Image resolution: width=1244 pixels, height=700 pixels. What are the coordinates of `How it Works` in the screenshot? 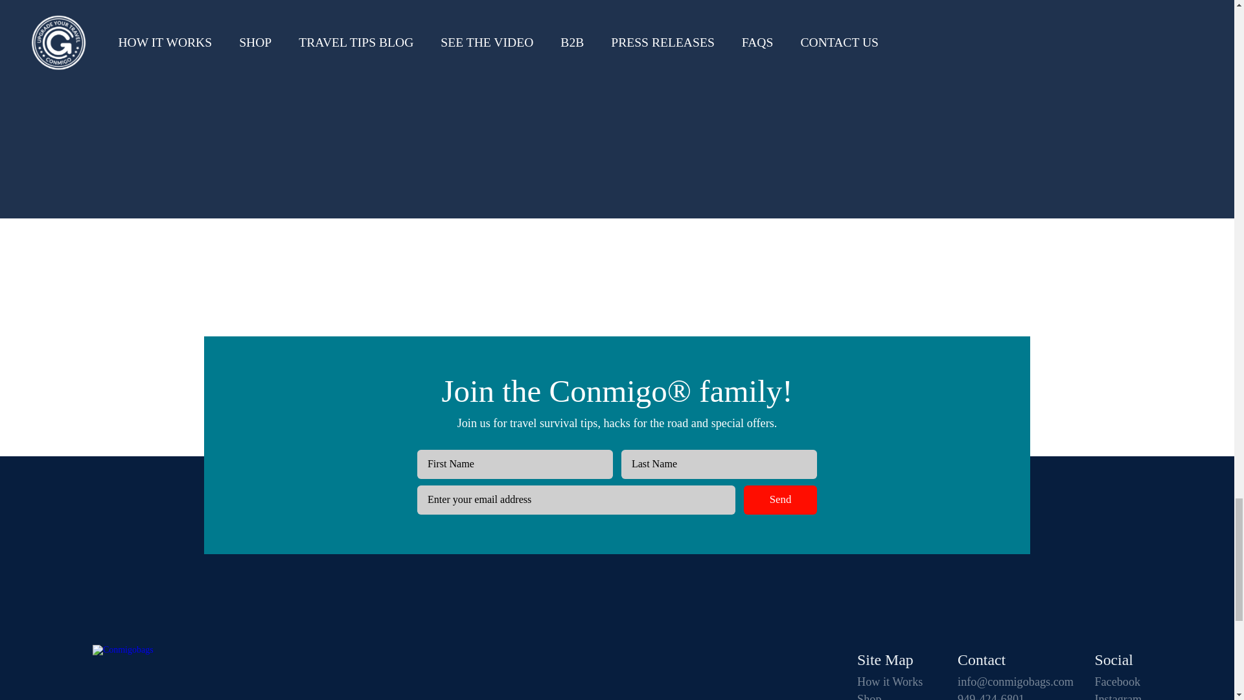 It's located at (897, 682).